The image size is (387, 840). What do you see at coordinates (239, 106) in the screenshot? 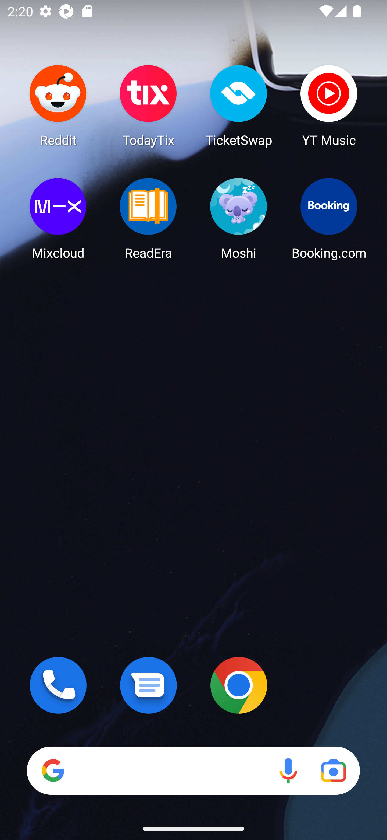
I see `TicketSwap` at bounding box center [239, 106].